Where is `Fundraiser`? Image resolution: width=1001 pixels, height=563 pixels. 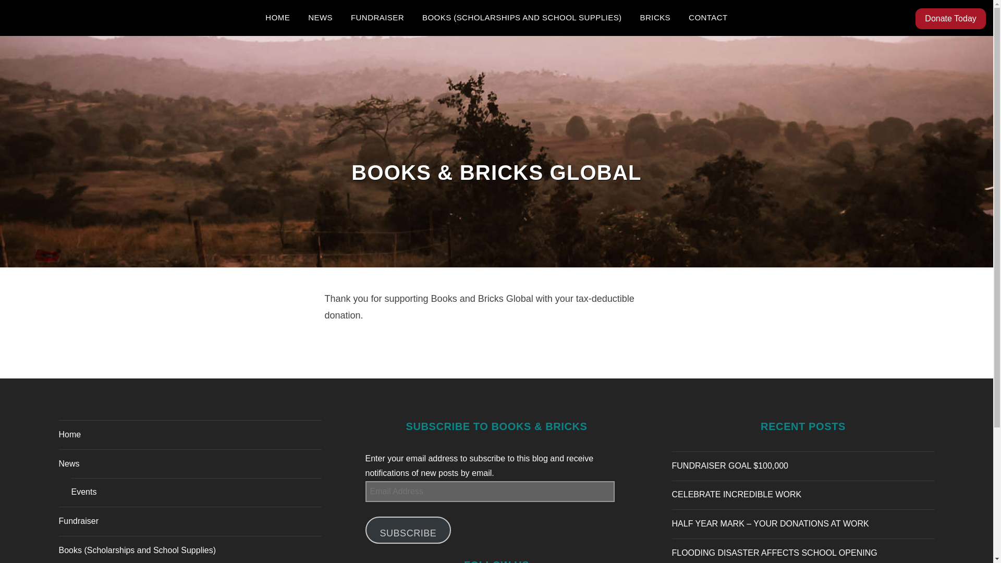
Fundraiser is located at coordinates (78, 521).